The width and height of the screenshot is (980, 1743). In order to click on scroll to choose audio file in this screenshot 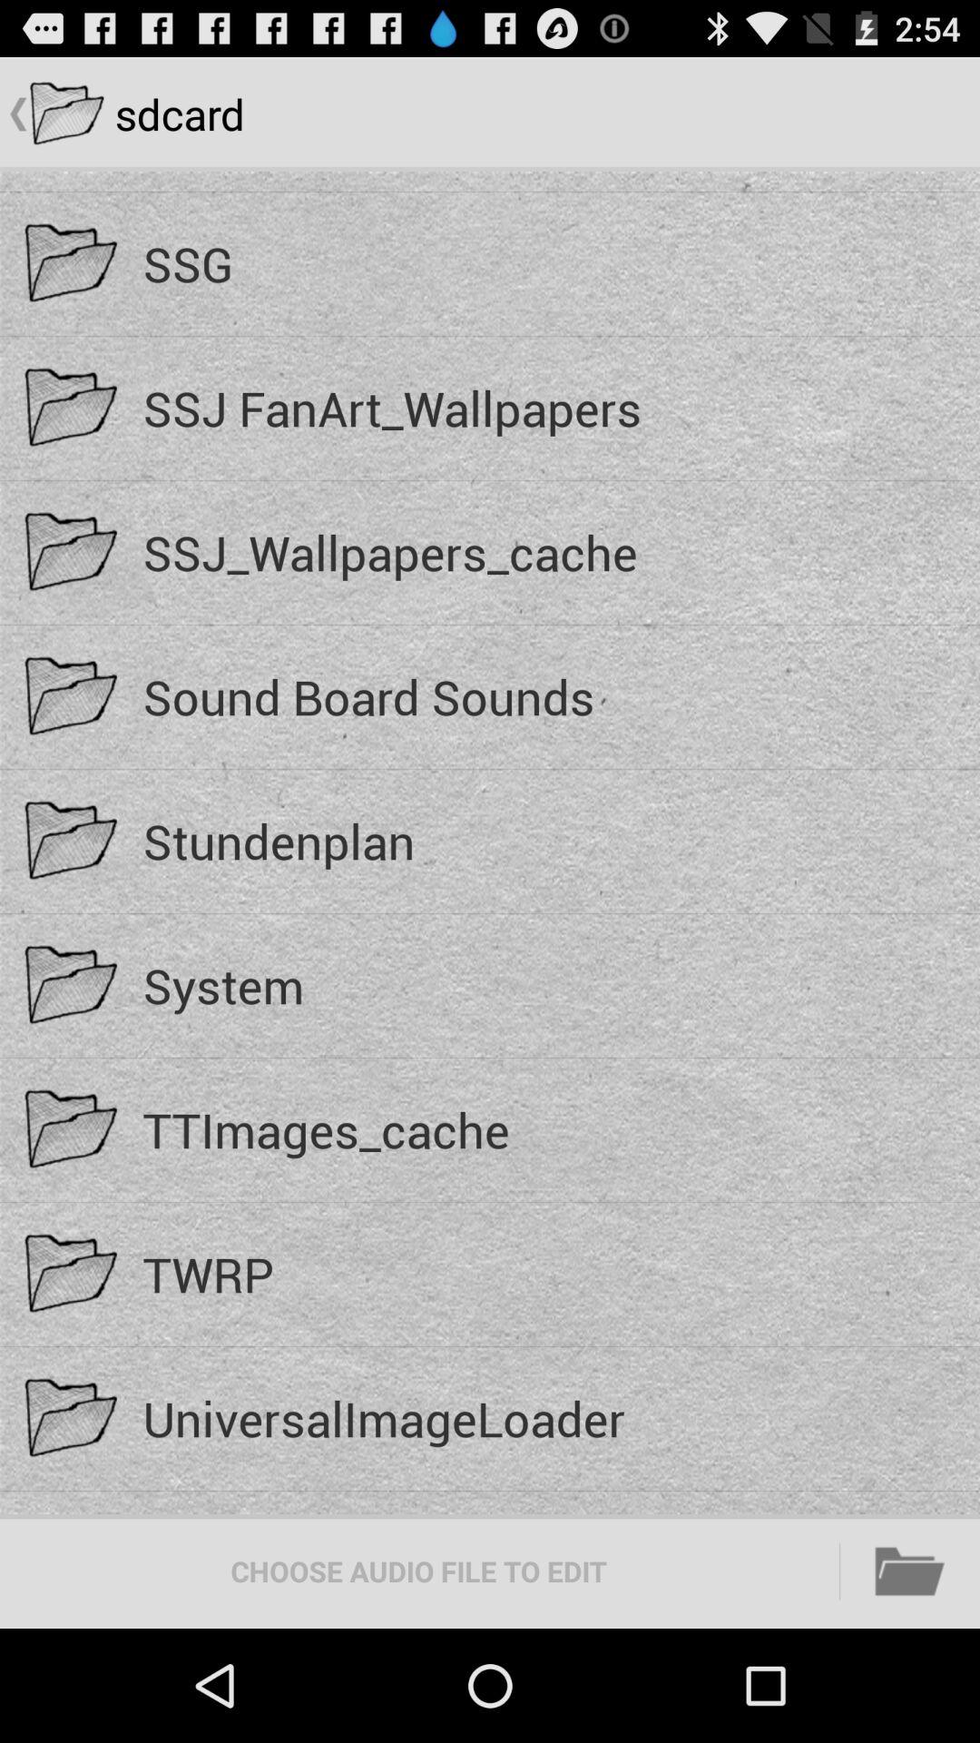, I will do `click(418, 1571)`.